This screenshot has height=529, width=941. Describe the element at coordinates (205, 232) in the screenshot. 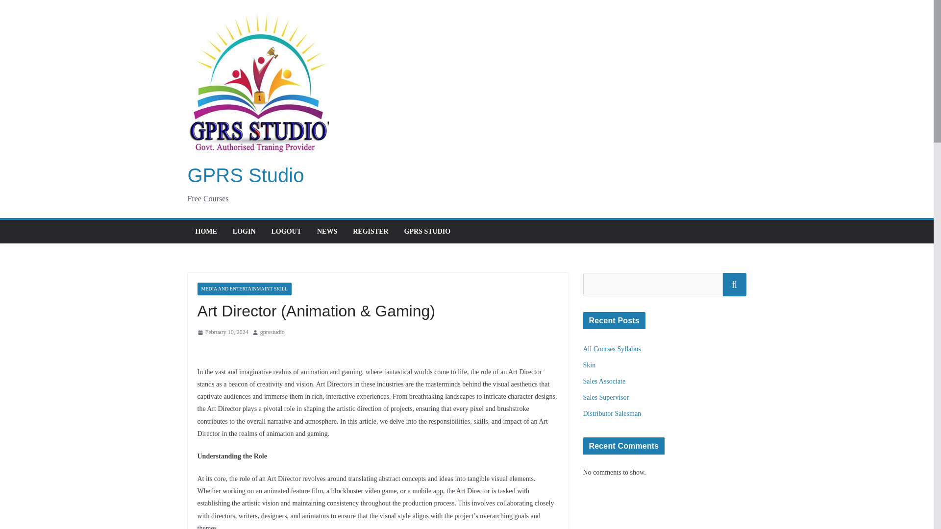

I see `HOME` at that location.